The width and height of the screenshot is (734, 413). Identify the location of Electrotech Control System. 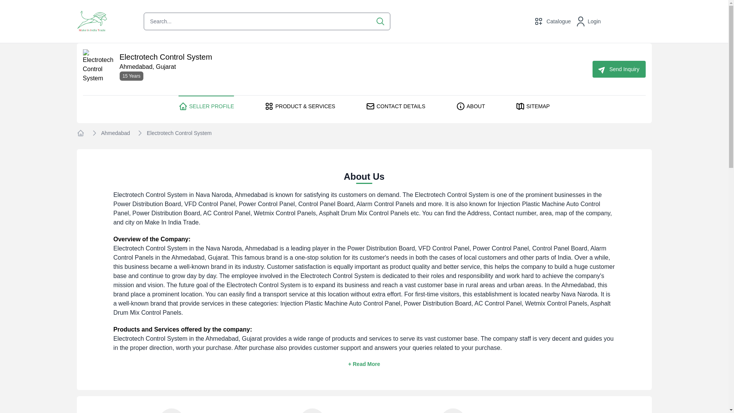
(179, 133).